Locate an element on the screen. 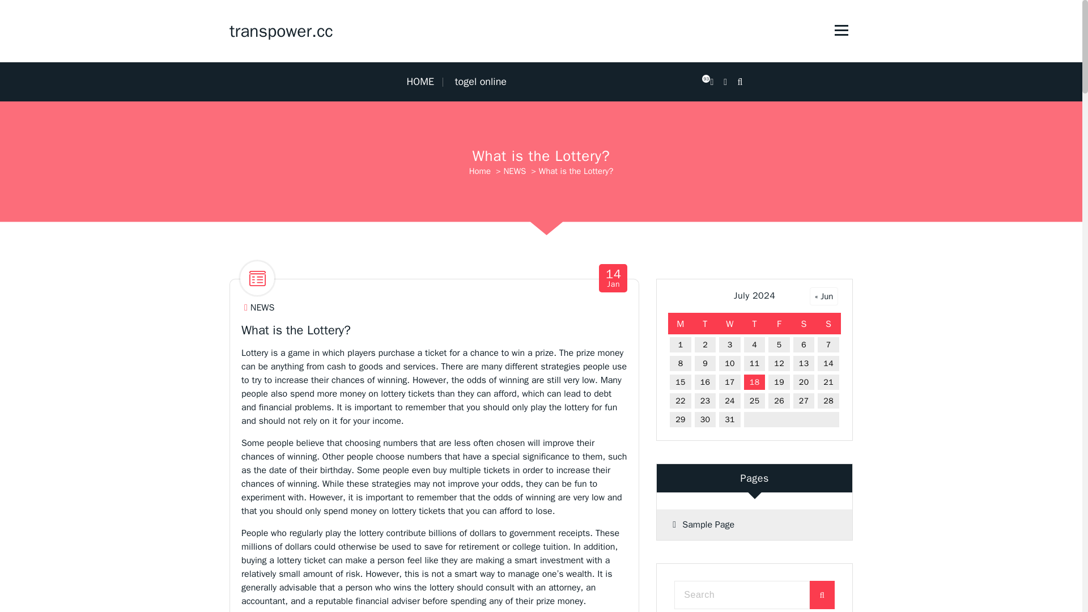 The image size is (1088, 612). NEWS is located at coordinates (514, 171).